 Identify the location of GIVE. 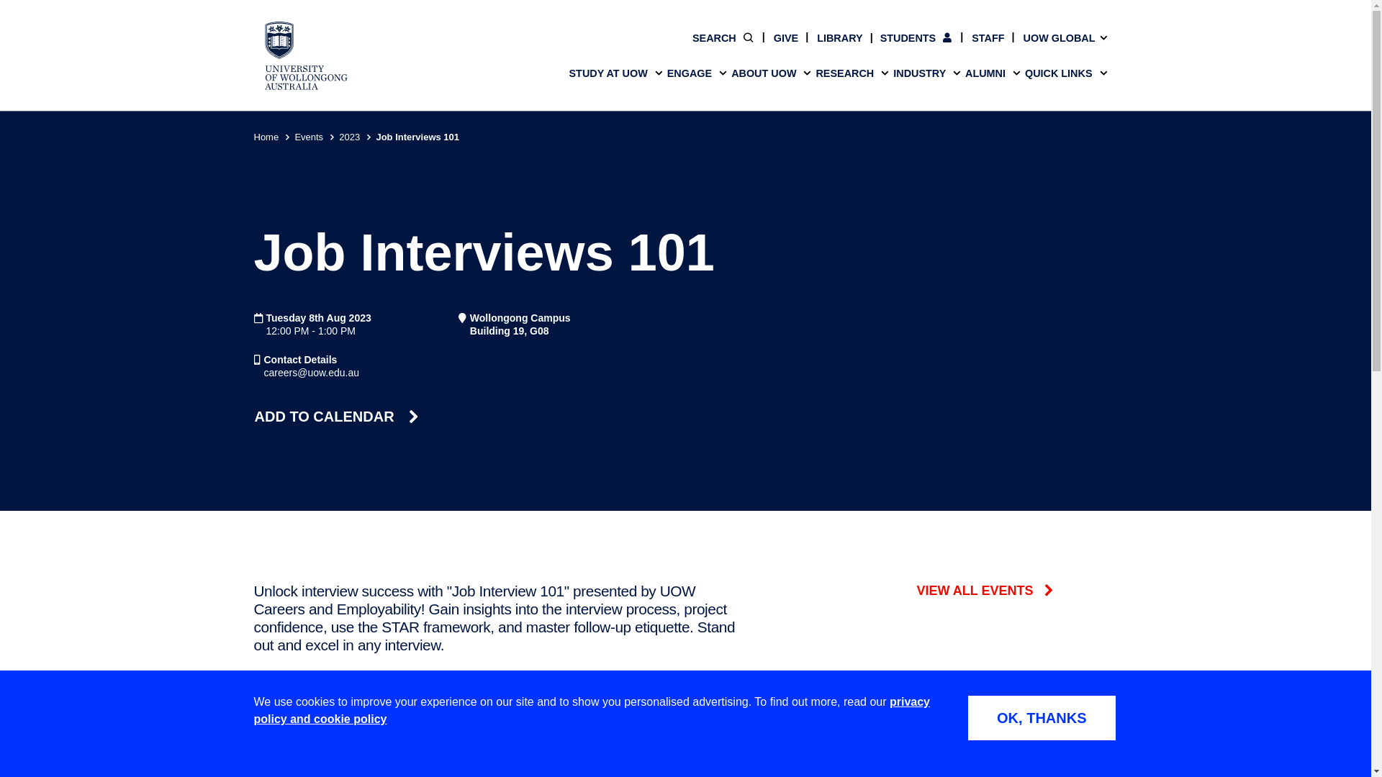
(776, 37).